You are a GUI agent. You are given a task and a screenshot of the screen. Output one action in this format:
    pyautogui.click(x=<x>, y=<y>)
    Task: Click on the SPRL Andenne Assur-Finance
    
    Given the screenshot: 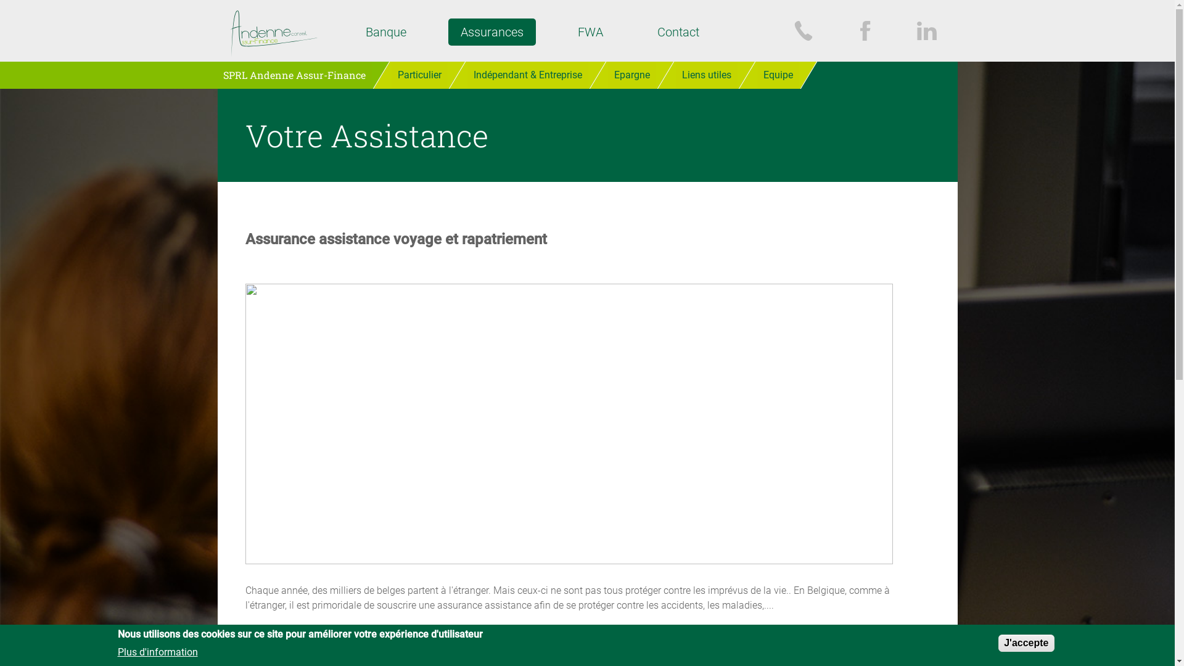 What is the action you would take?
    pyautogui.click(x=295, y=75)
    